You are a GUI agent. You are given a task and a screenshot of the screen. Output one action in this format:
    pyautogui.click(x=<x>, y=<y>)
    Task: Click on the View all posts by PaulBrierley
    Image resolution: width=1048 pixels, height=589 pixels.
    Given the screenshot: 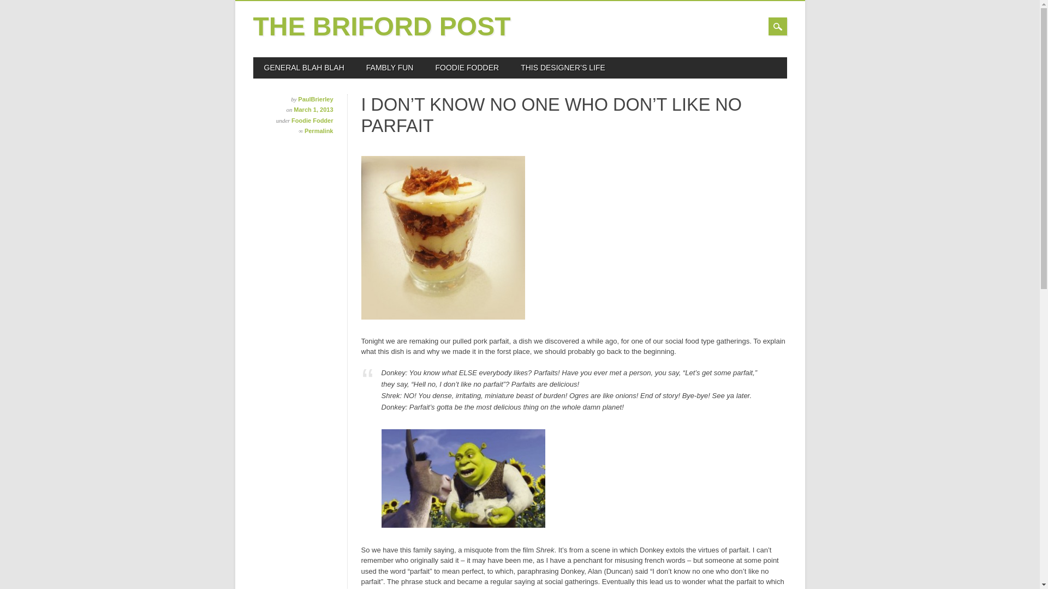 What is the action you would take?
    pyautogui.click(x=315, y=99)
    